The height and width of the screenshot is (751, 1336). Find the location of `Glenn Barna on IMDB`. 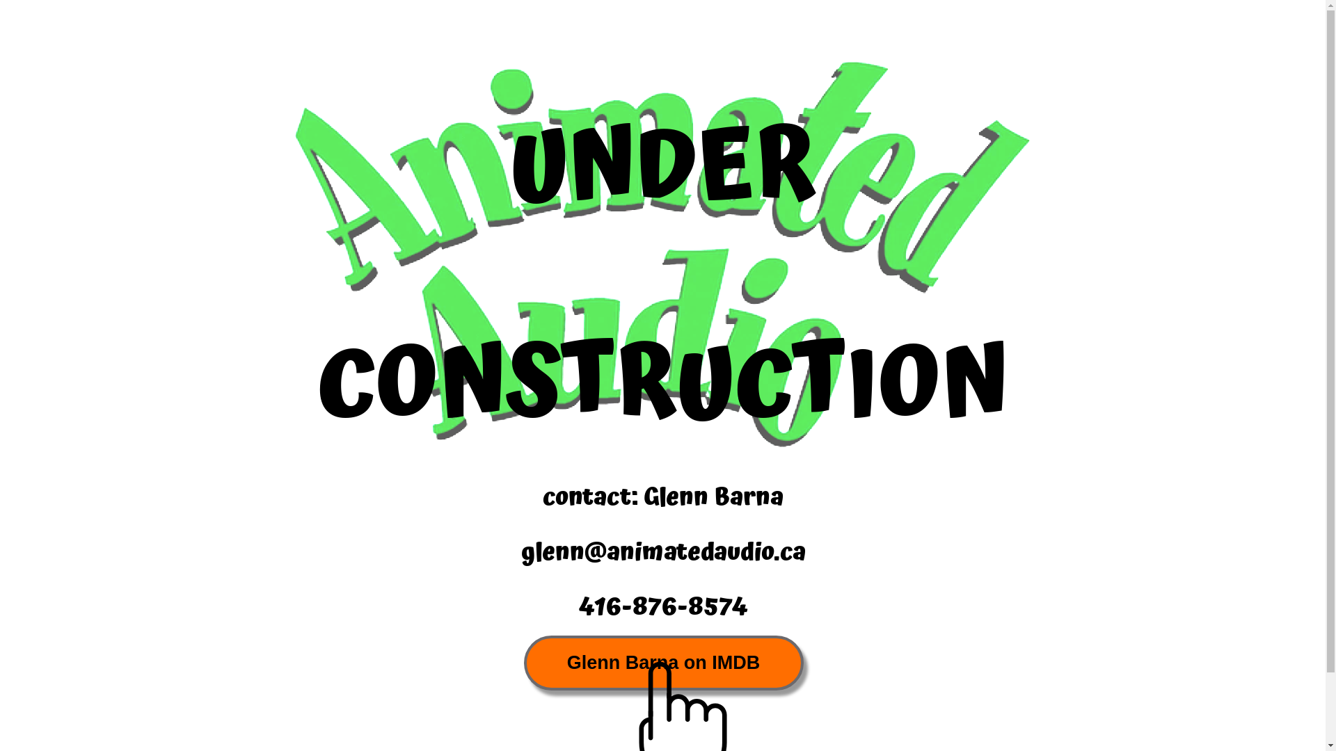

Glenn Barna on IMDB is located at coordinates (663, 663).